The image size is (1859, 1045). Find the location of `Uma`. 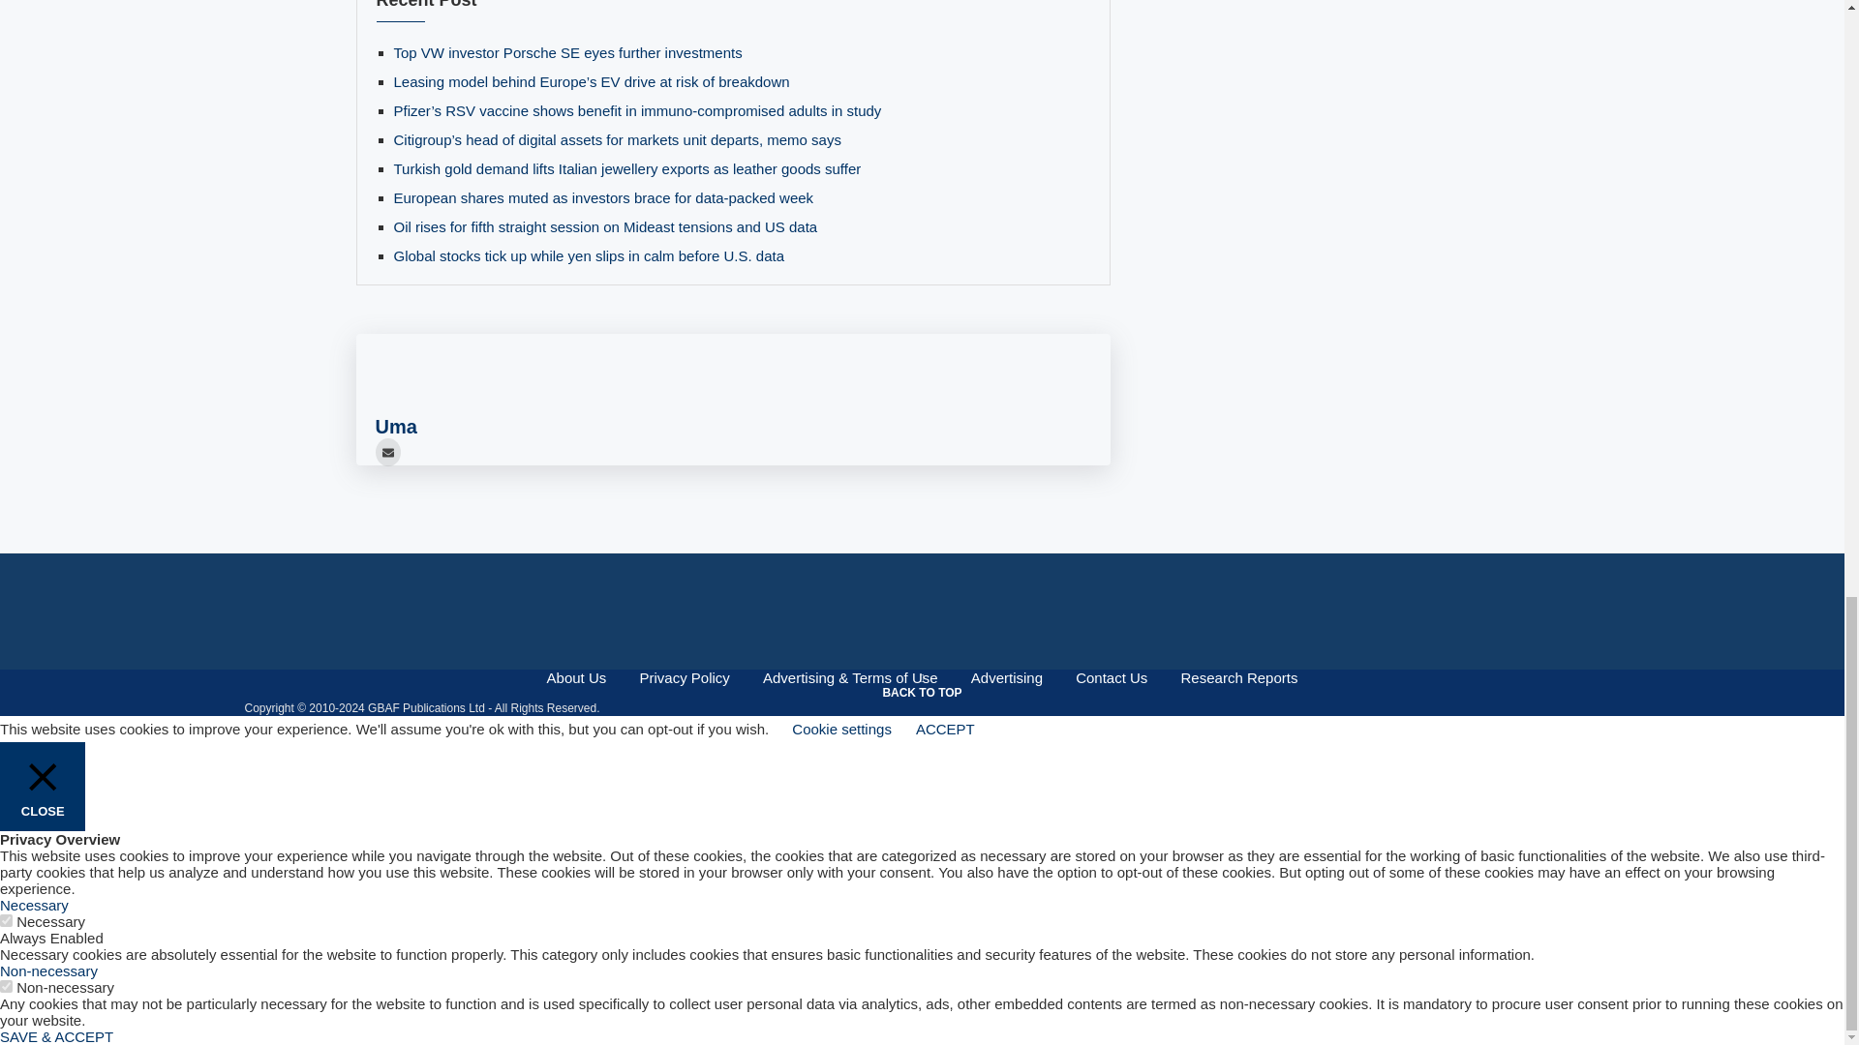

Uma is located at coordinates (395, 426).